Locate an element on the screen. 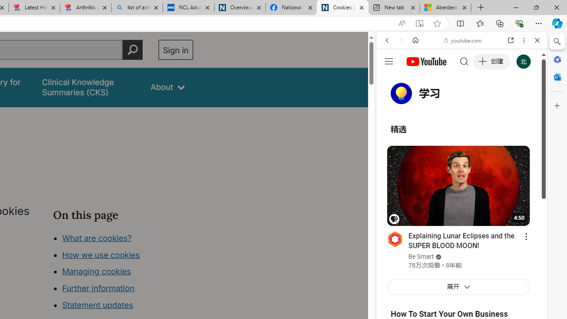 The height and width of the screenshot is (319, 567). Managing cookies is located at coordinates (96, 271).